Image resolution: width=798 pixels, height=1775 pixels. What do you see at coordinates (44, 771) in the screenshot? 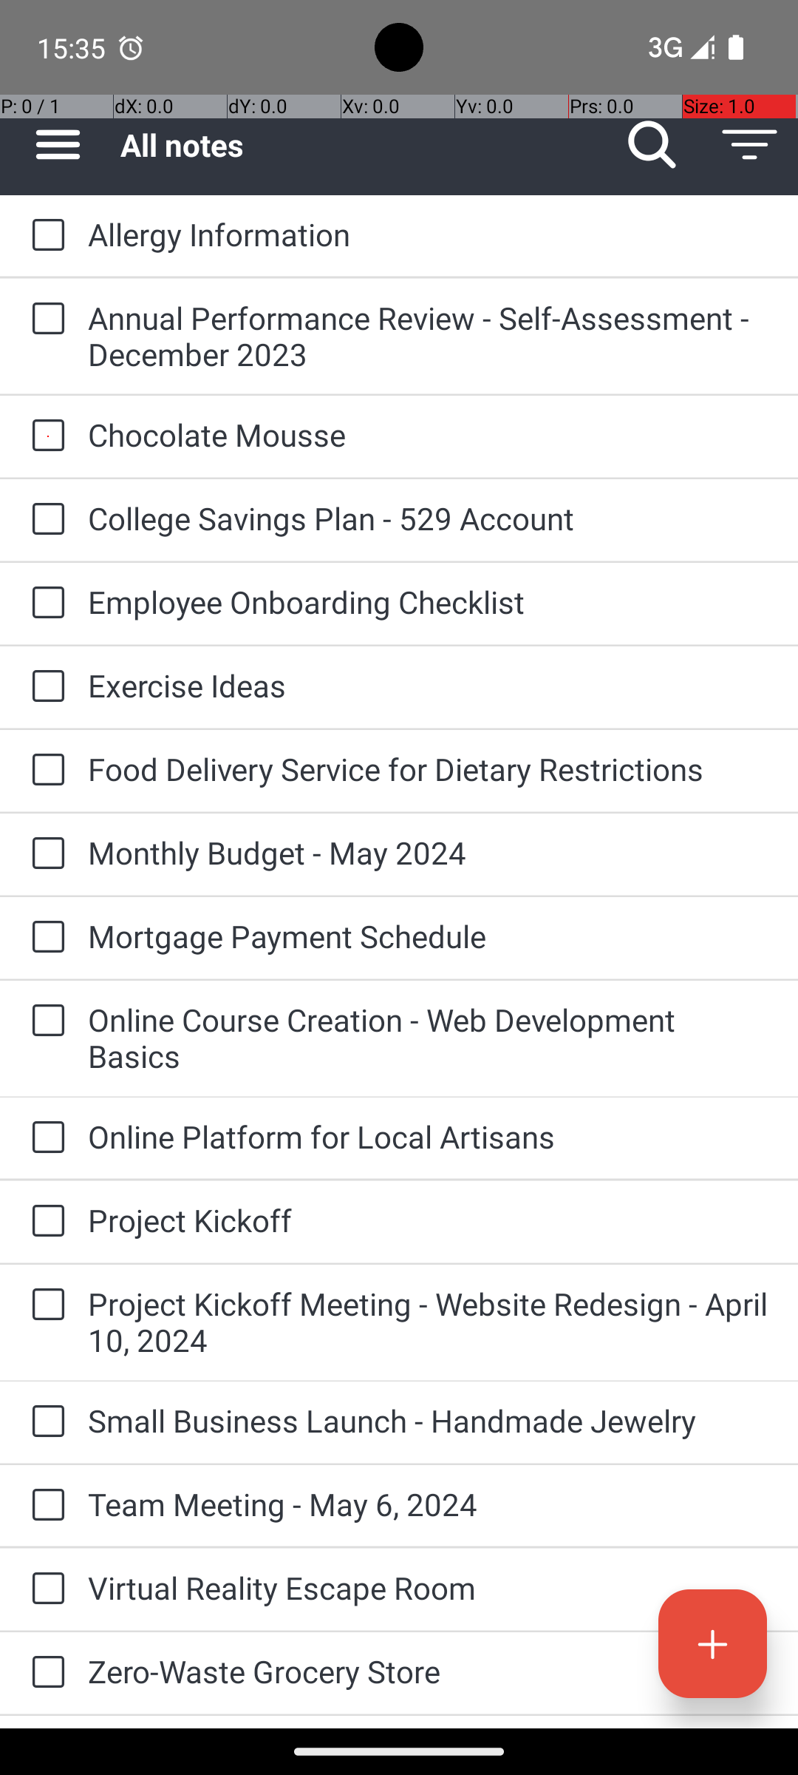
I see `to-do: Food Delivery Service for Dietary Restrictions` at bounding box center [44, 771].